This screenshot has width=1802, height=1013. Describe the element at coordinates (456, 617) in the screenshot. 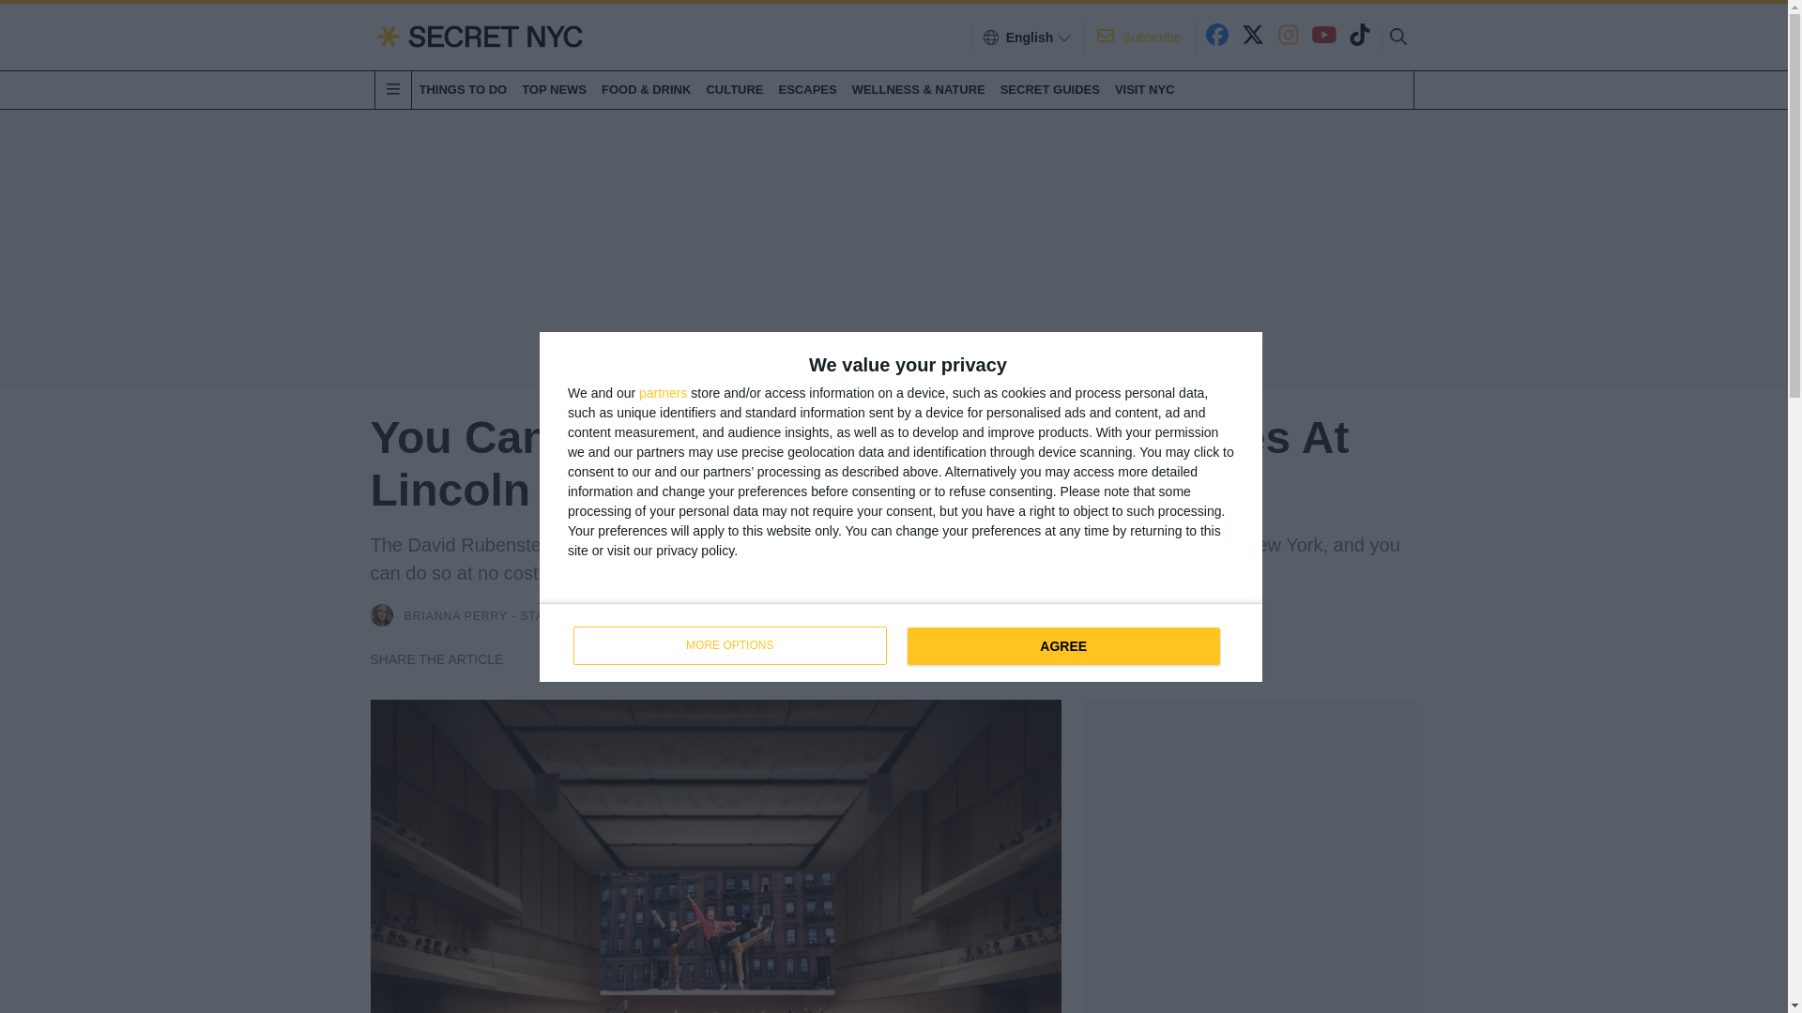

I see `TOP NEWS` at that location.